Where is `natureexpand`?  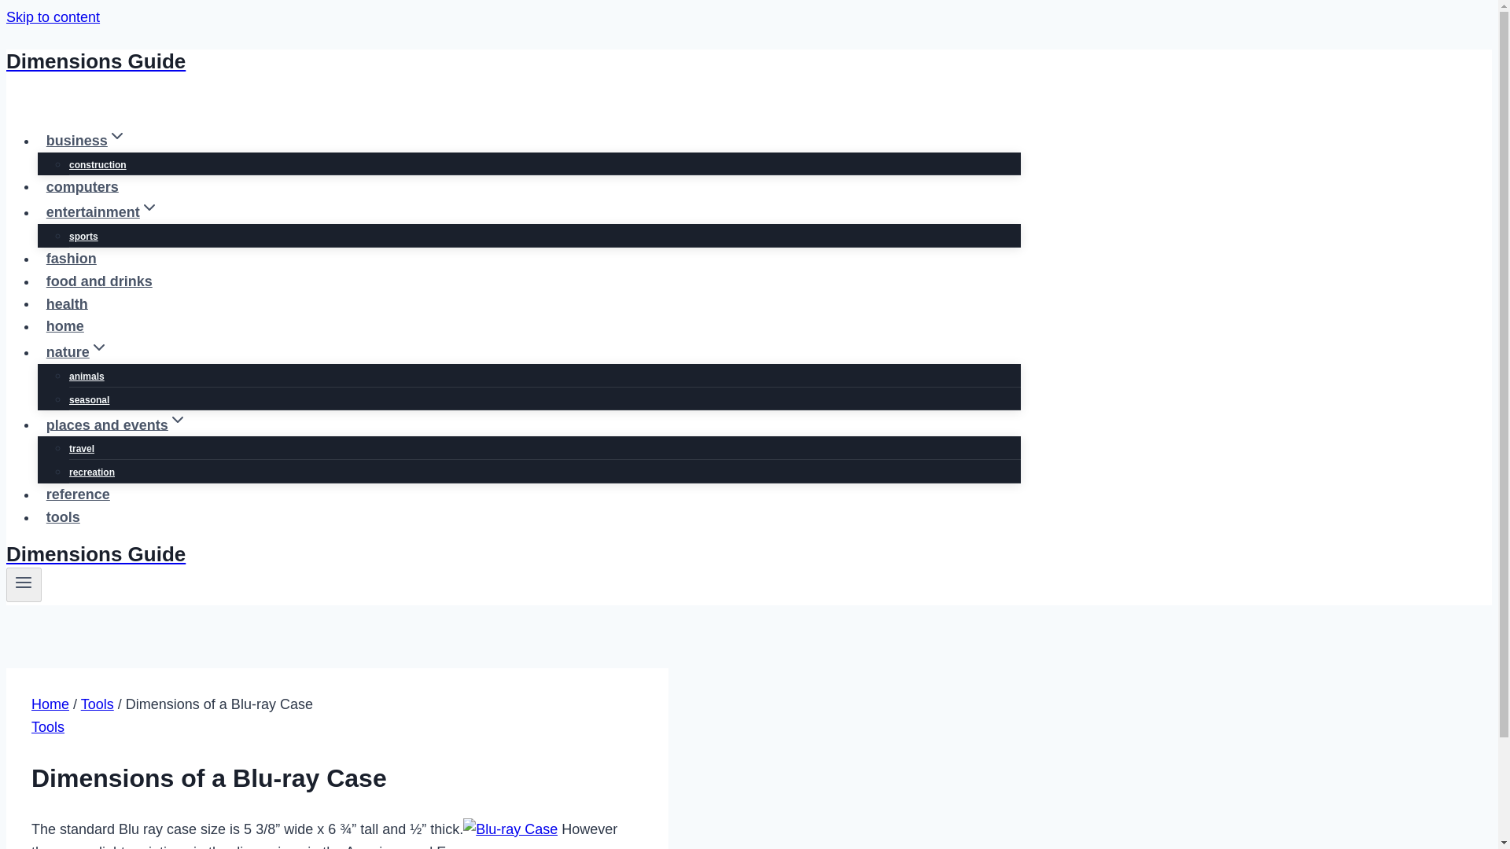
natureexpand is located at coordinates (77, 351).